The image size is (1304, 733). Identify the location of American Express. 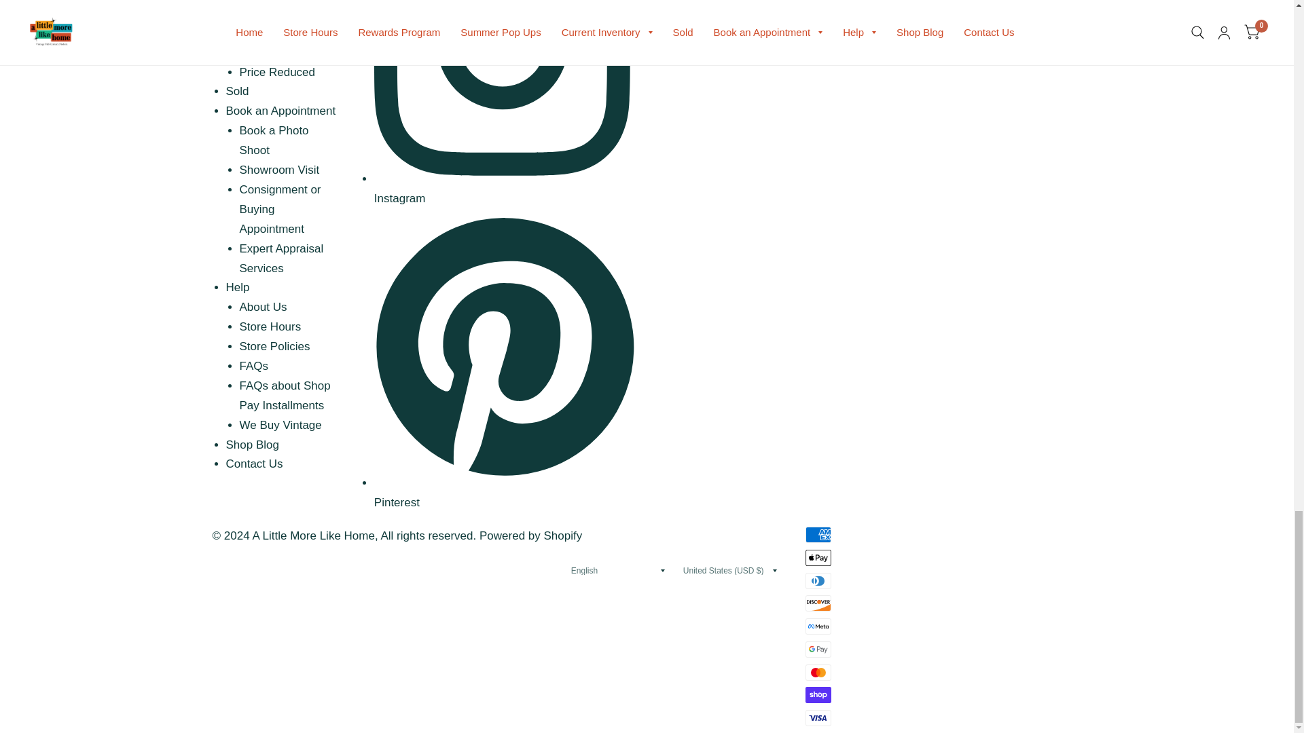
(818, 535).